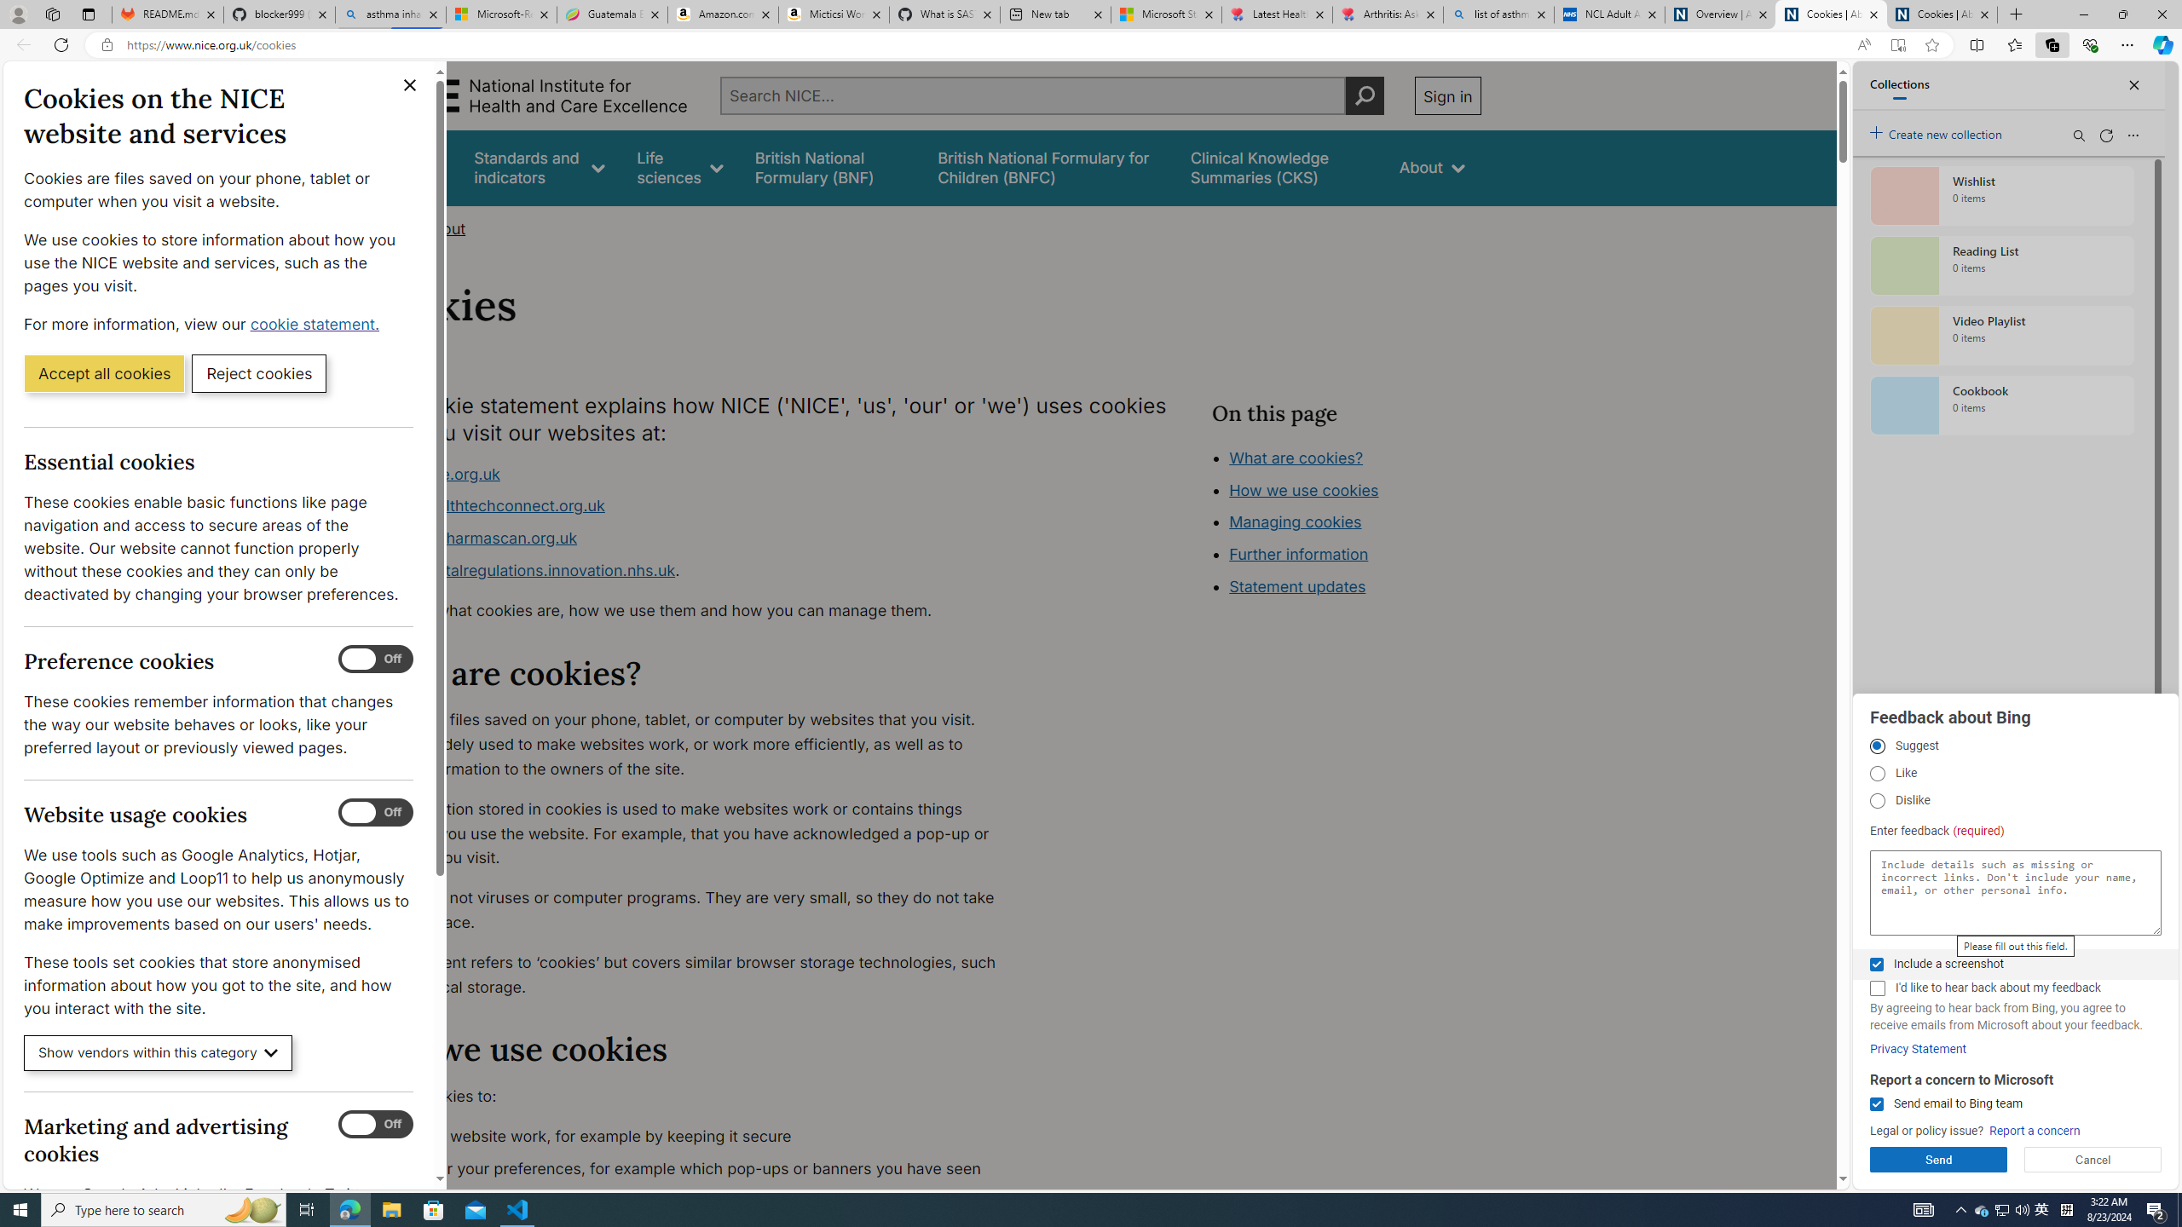 The image size is (2182, 1227). Describe the element at coordinates (388, 228) in the screenshot. I see `Home>` at that location.